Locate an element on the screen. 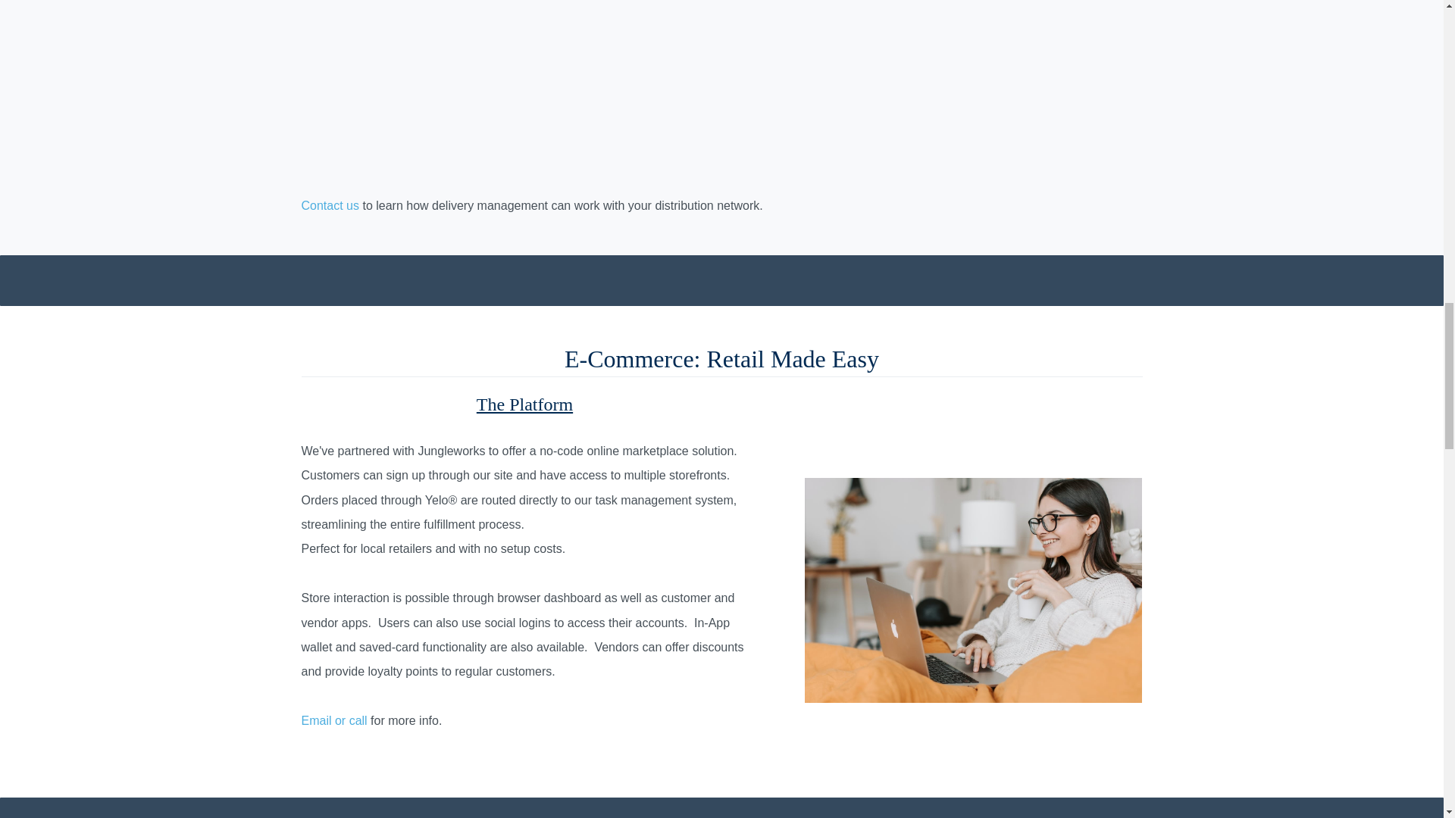  Email or call is located at coordinates (334, 720).